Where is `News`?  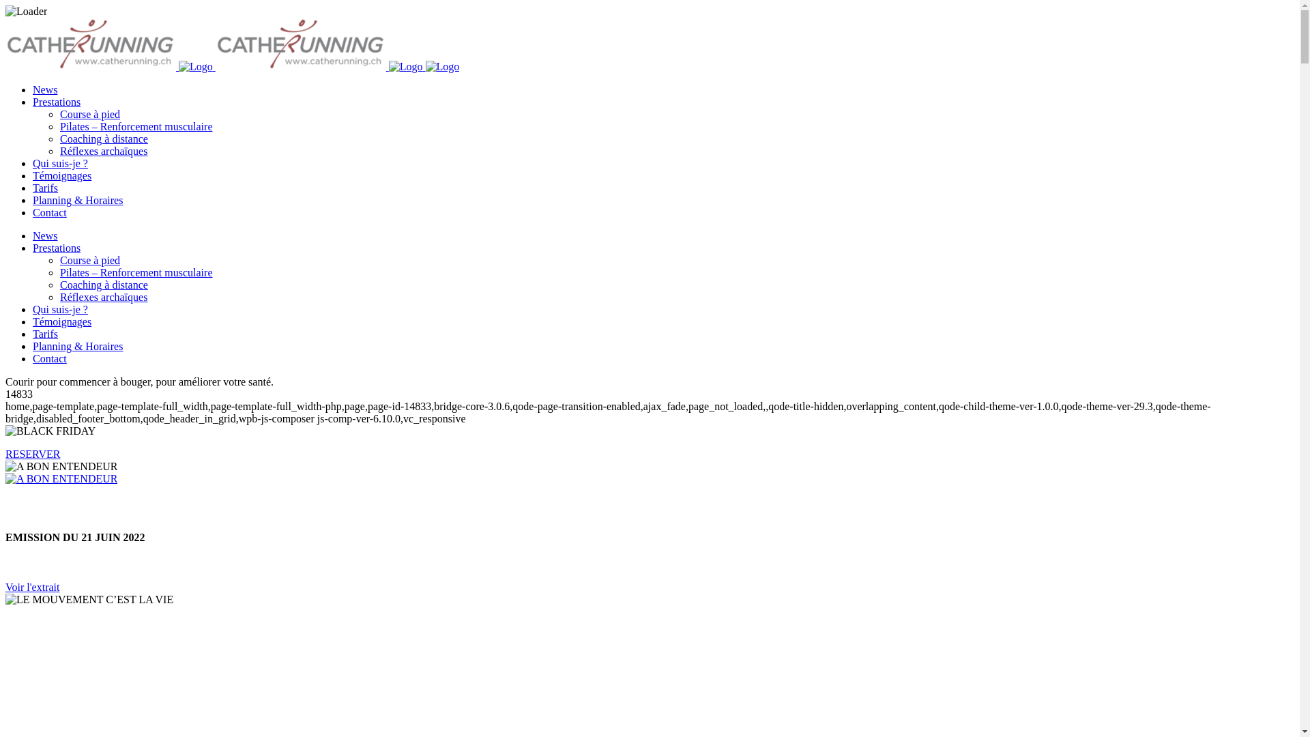
News is located at coordinates (45, 90).